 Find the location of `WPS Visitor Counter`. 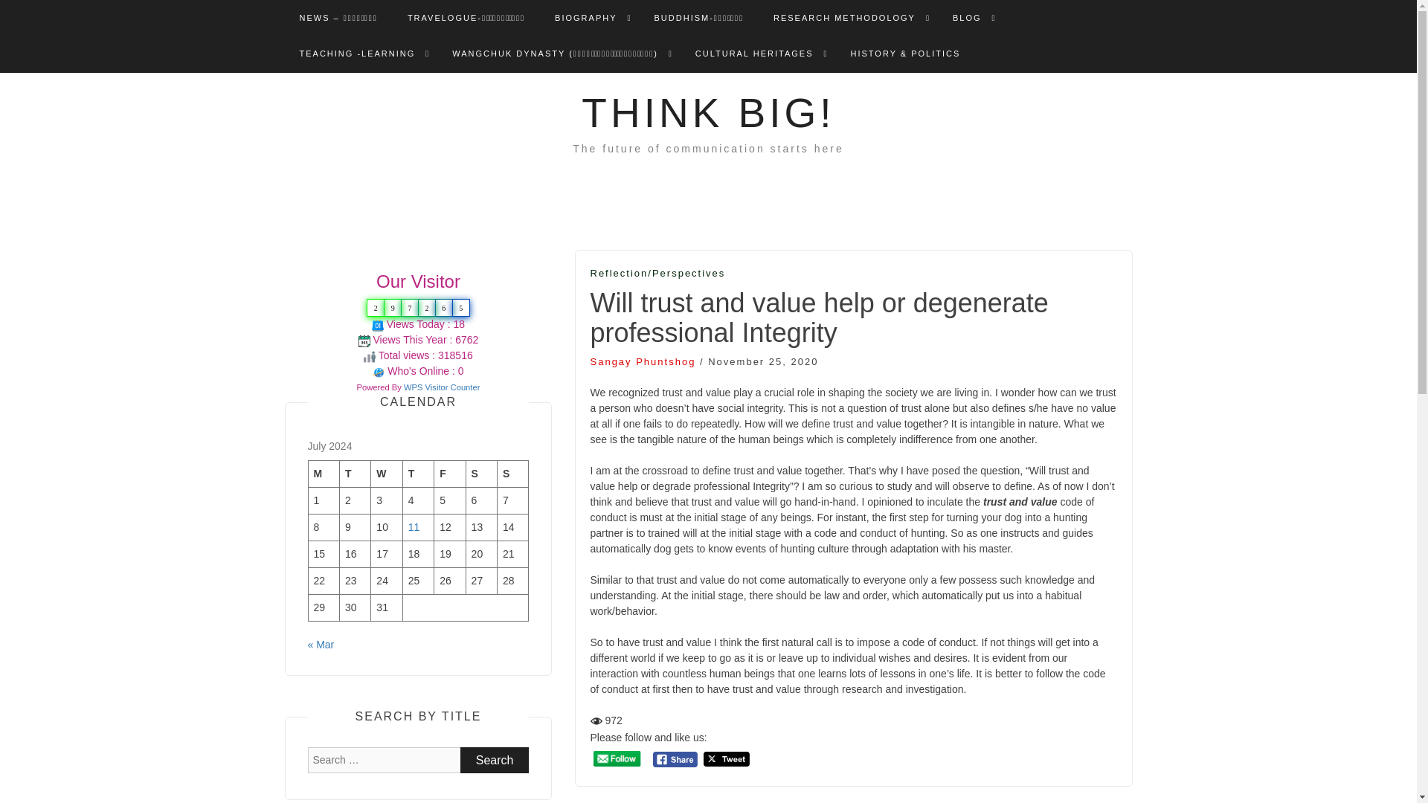

WPS Visitor Counter is located at coordinates (442, 387).